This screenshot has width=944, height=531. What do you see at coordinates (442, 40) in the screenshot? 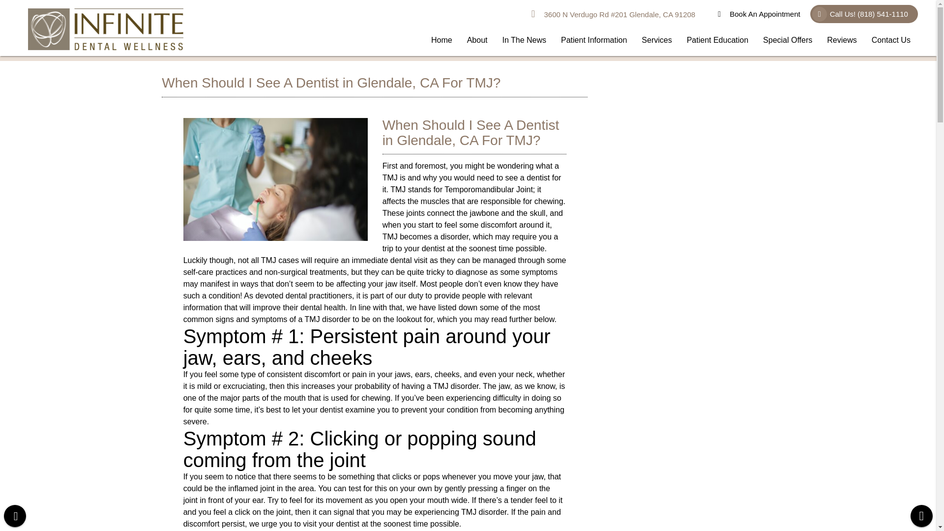
I see `Visit our Home page` at bounding box center [442, 40].